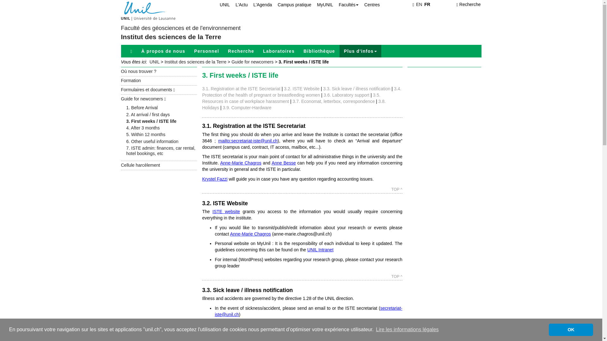 The height and width of the screenshot is (341, 607). Describe the element at coordinates (241, 51) in the screenshot. I see `Recherche` at that location.